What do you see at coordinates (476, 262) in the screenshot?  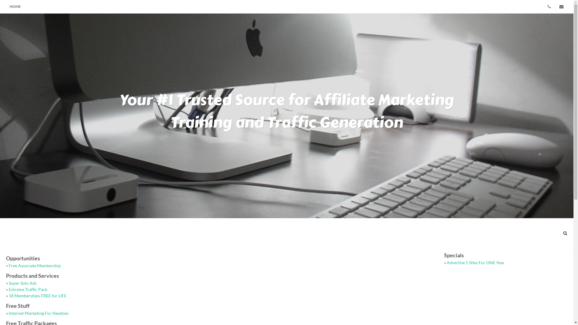 I see `Advertise 5 Sites For ONE Year` at bounding box center [476, 262].